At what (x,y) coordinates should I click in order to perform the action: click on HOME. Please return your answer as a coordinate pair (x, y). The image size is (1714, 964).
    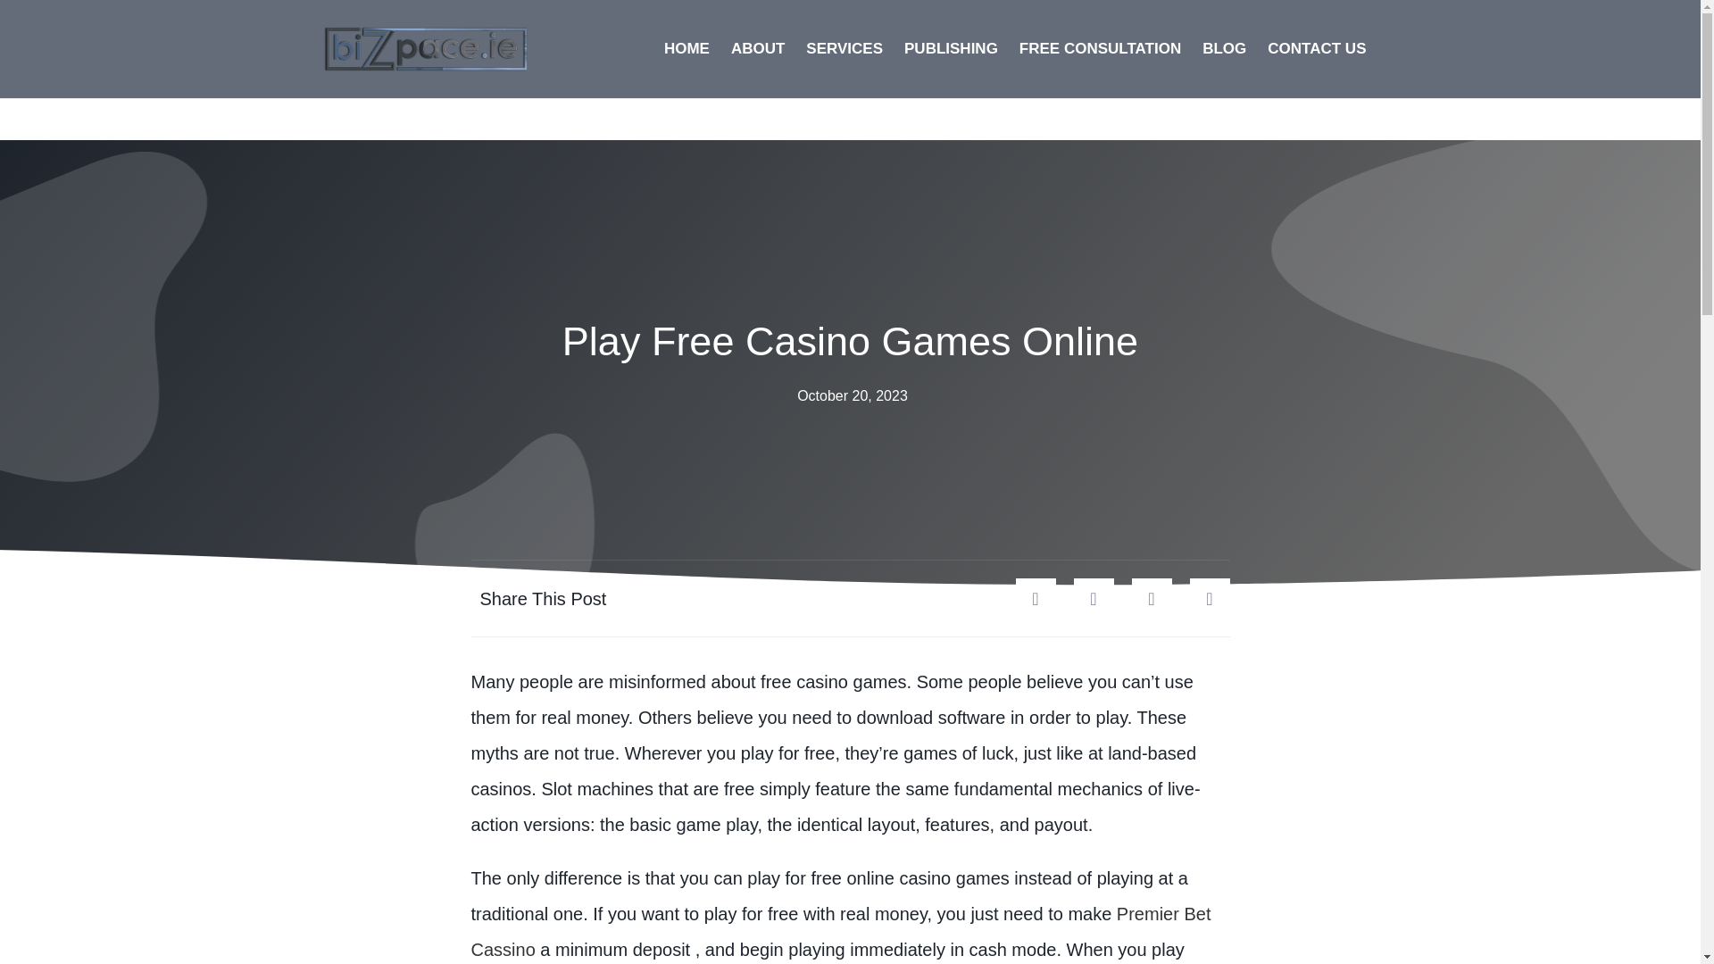
    Looking at the image, I should click on (686, 48).